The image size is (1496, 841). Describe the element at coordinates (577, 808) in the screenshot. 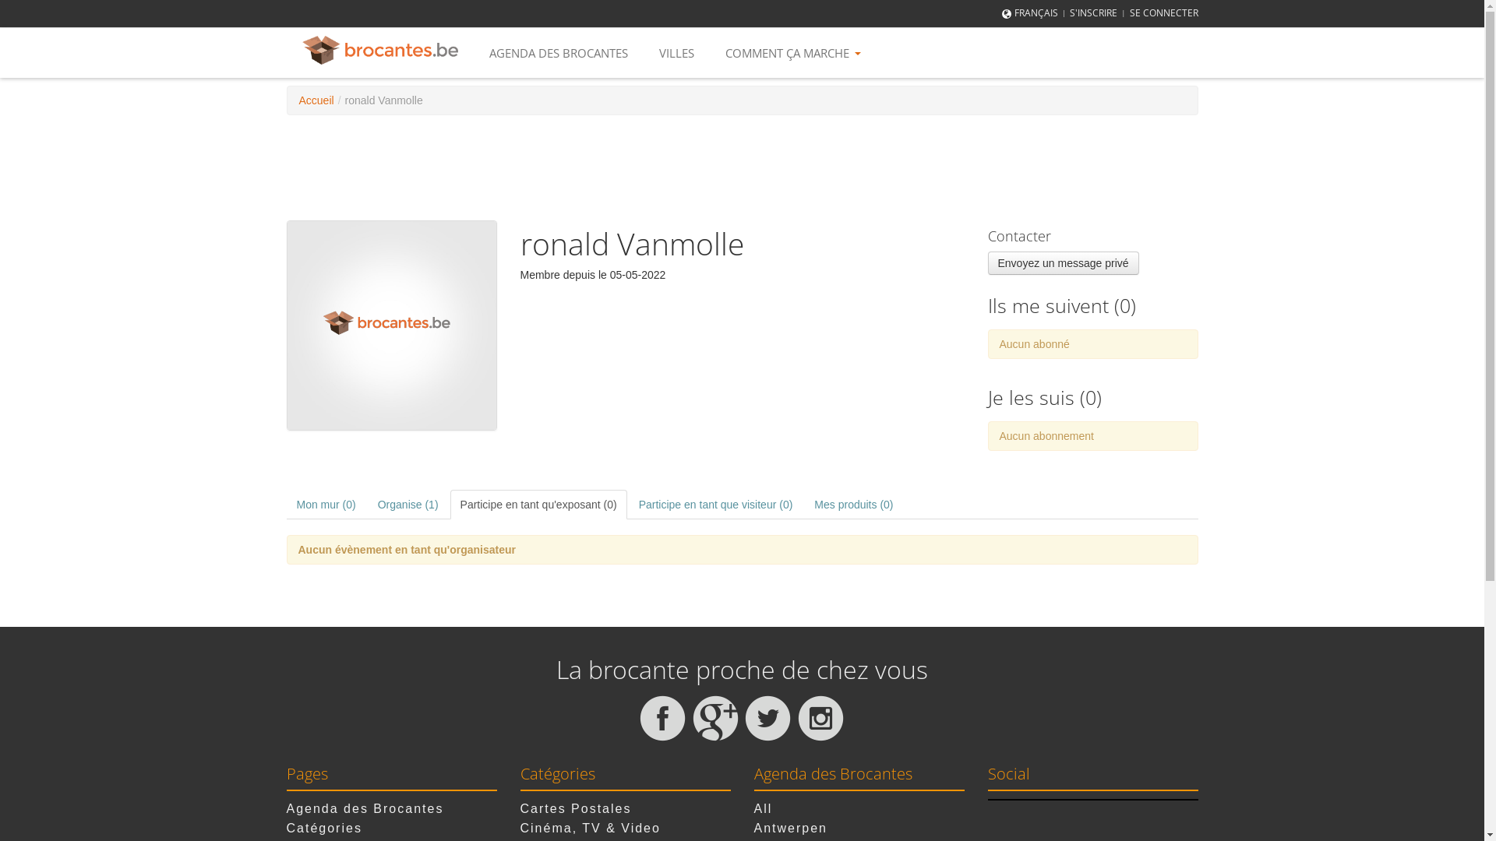

I see `Cartes Postales` at that location.